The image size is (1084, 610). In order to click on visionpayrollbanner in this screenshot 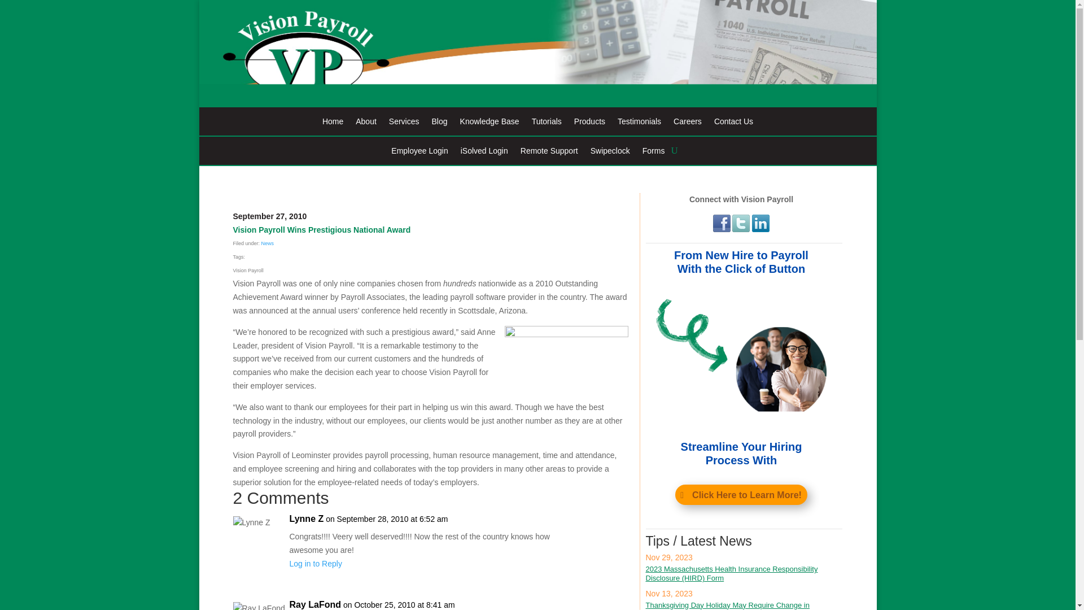, I will do `click(537, 54)`.